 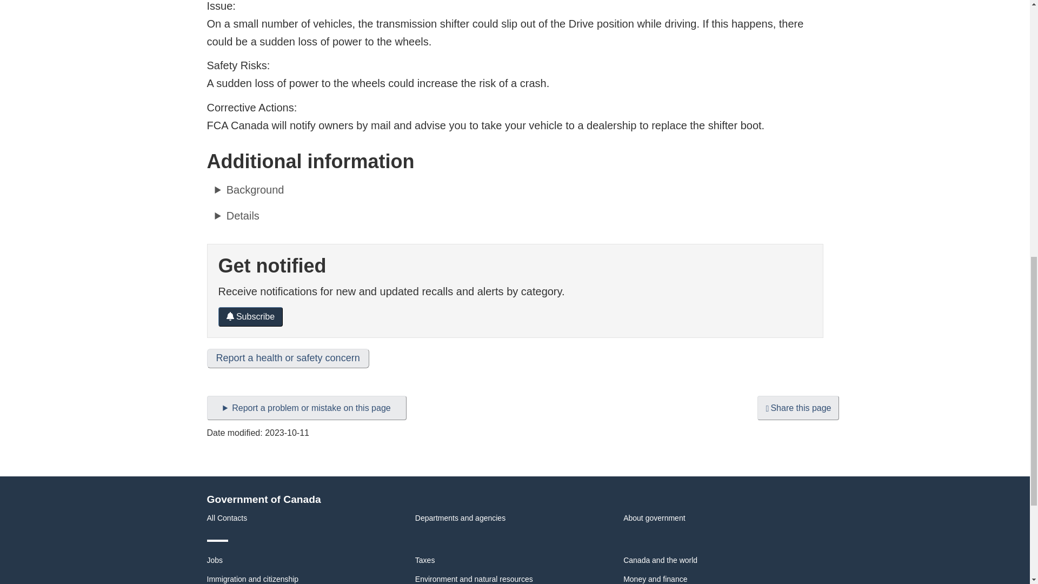 I want to click on Departments and agencies section., so click(x=461, y=518).